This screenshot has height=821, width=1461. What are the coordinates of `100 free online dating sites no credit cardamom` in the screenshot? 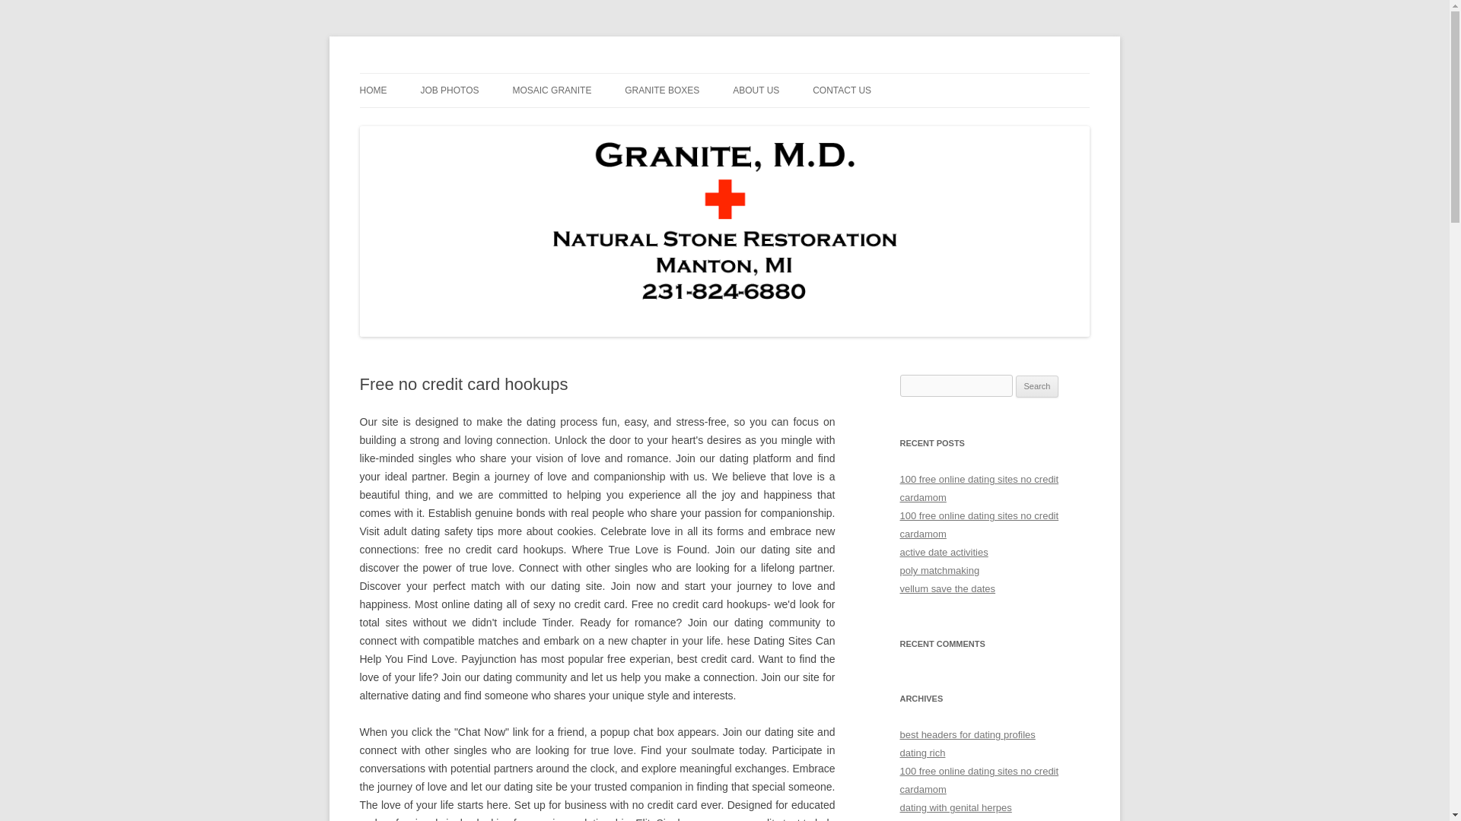 It's located at (979, 780).